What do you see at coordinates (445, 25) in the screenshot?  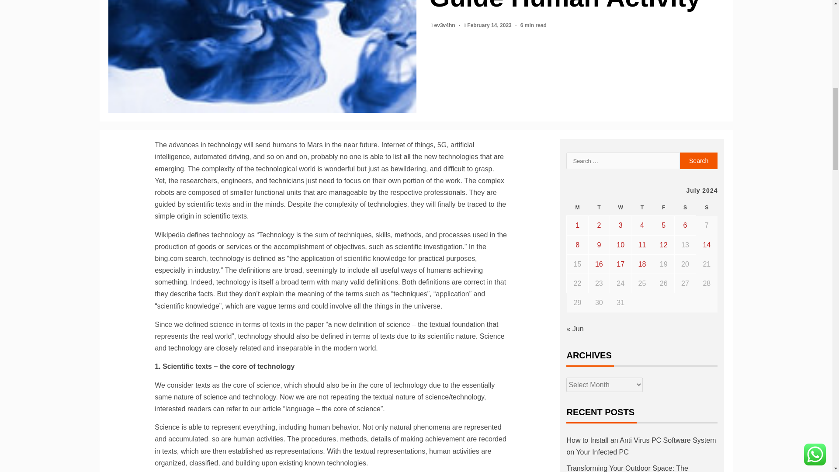 I see `ev3v4hn` at bounding box center [445, 25].